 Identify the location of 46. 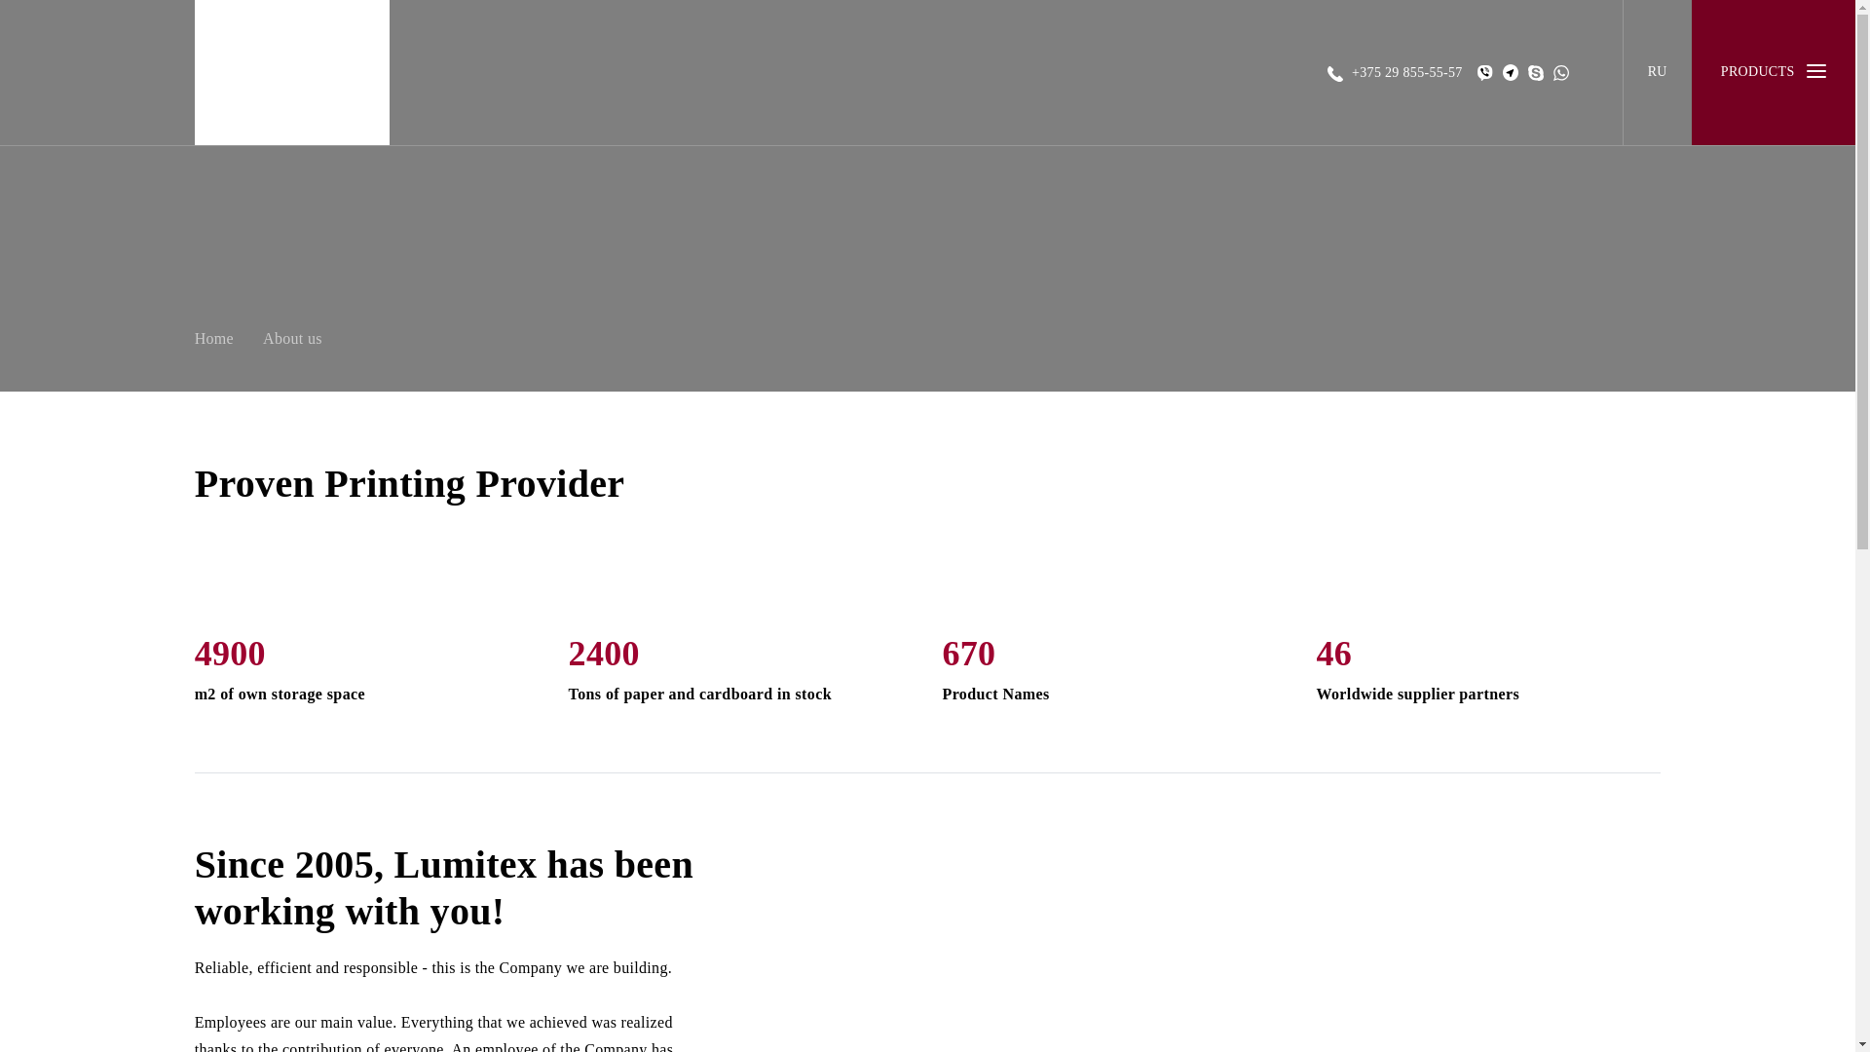
(1488, 655).